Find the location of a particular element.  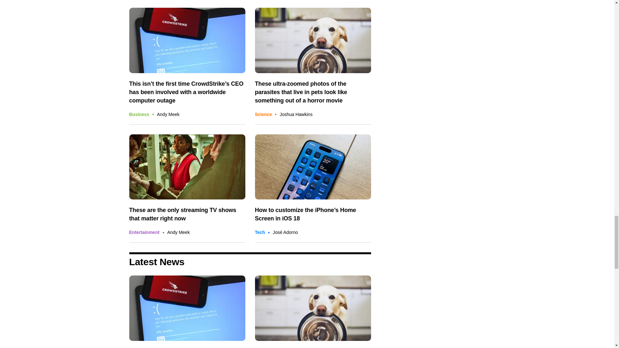

parasites is located at coordinates (313, 308).